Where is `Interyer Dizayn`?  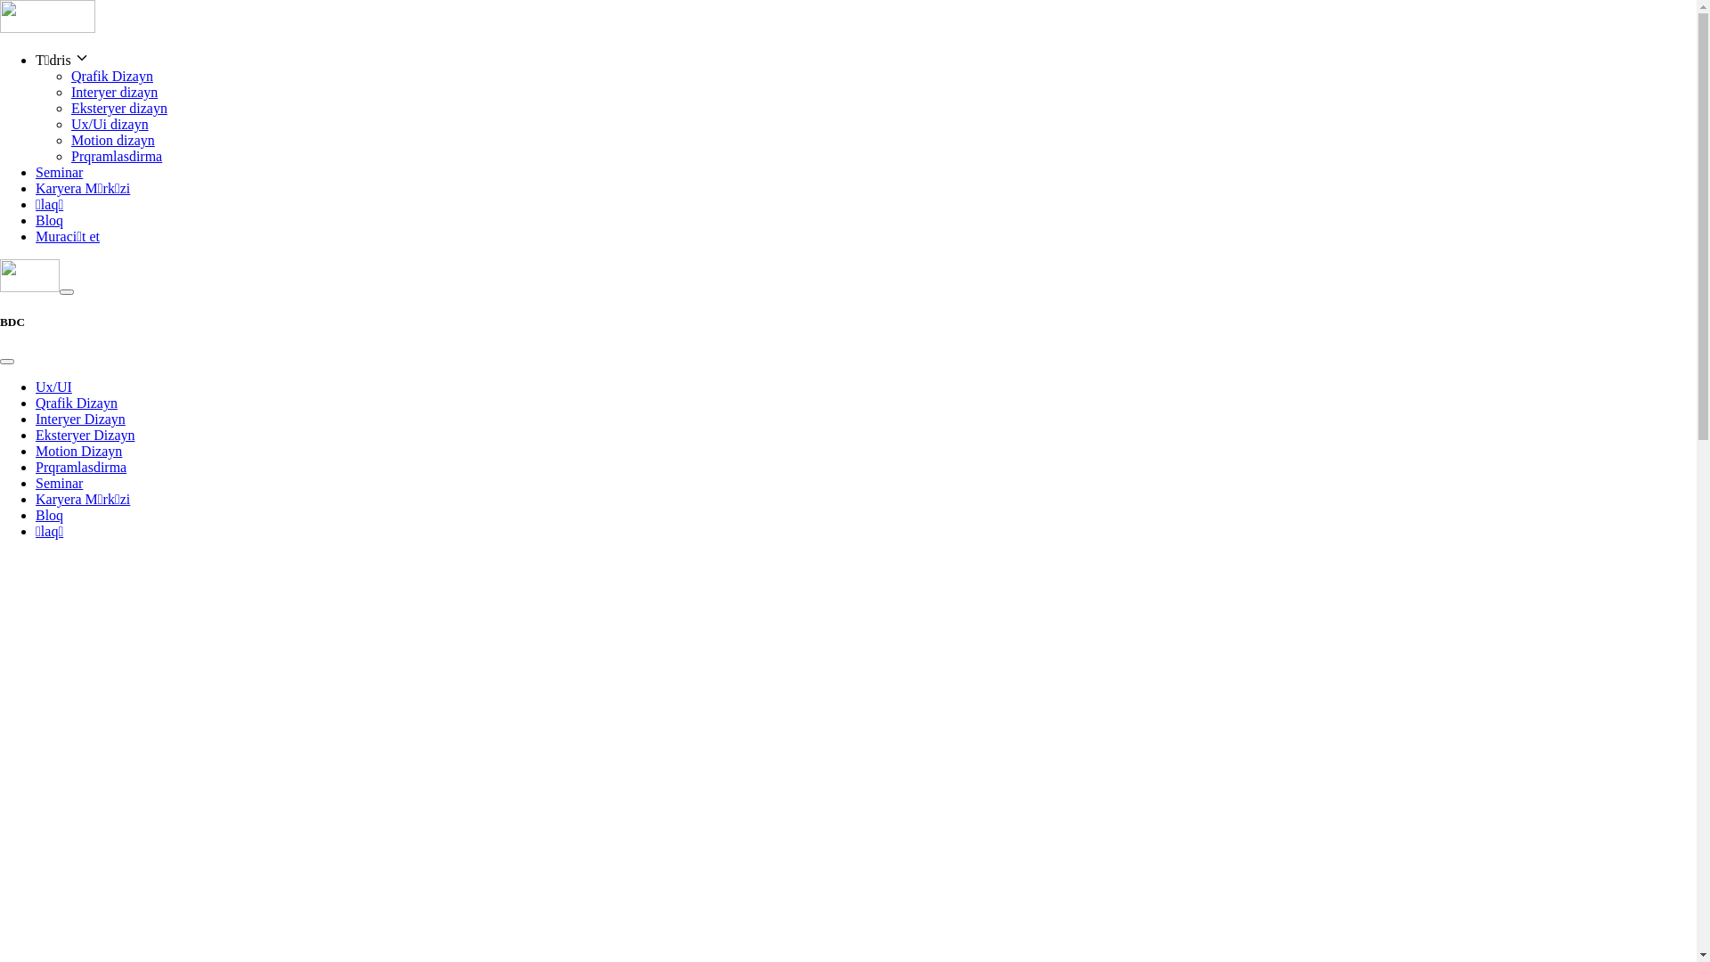 Interyer Dizayn is located at coordinates (80, 419).